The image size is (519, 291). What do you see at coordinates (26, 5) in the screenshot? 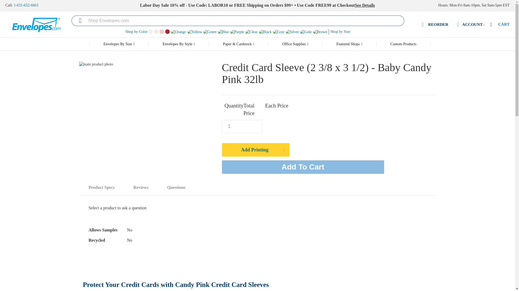
I see `1-631-652-6663` at bounding box center [26, 5].